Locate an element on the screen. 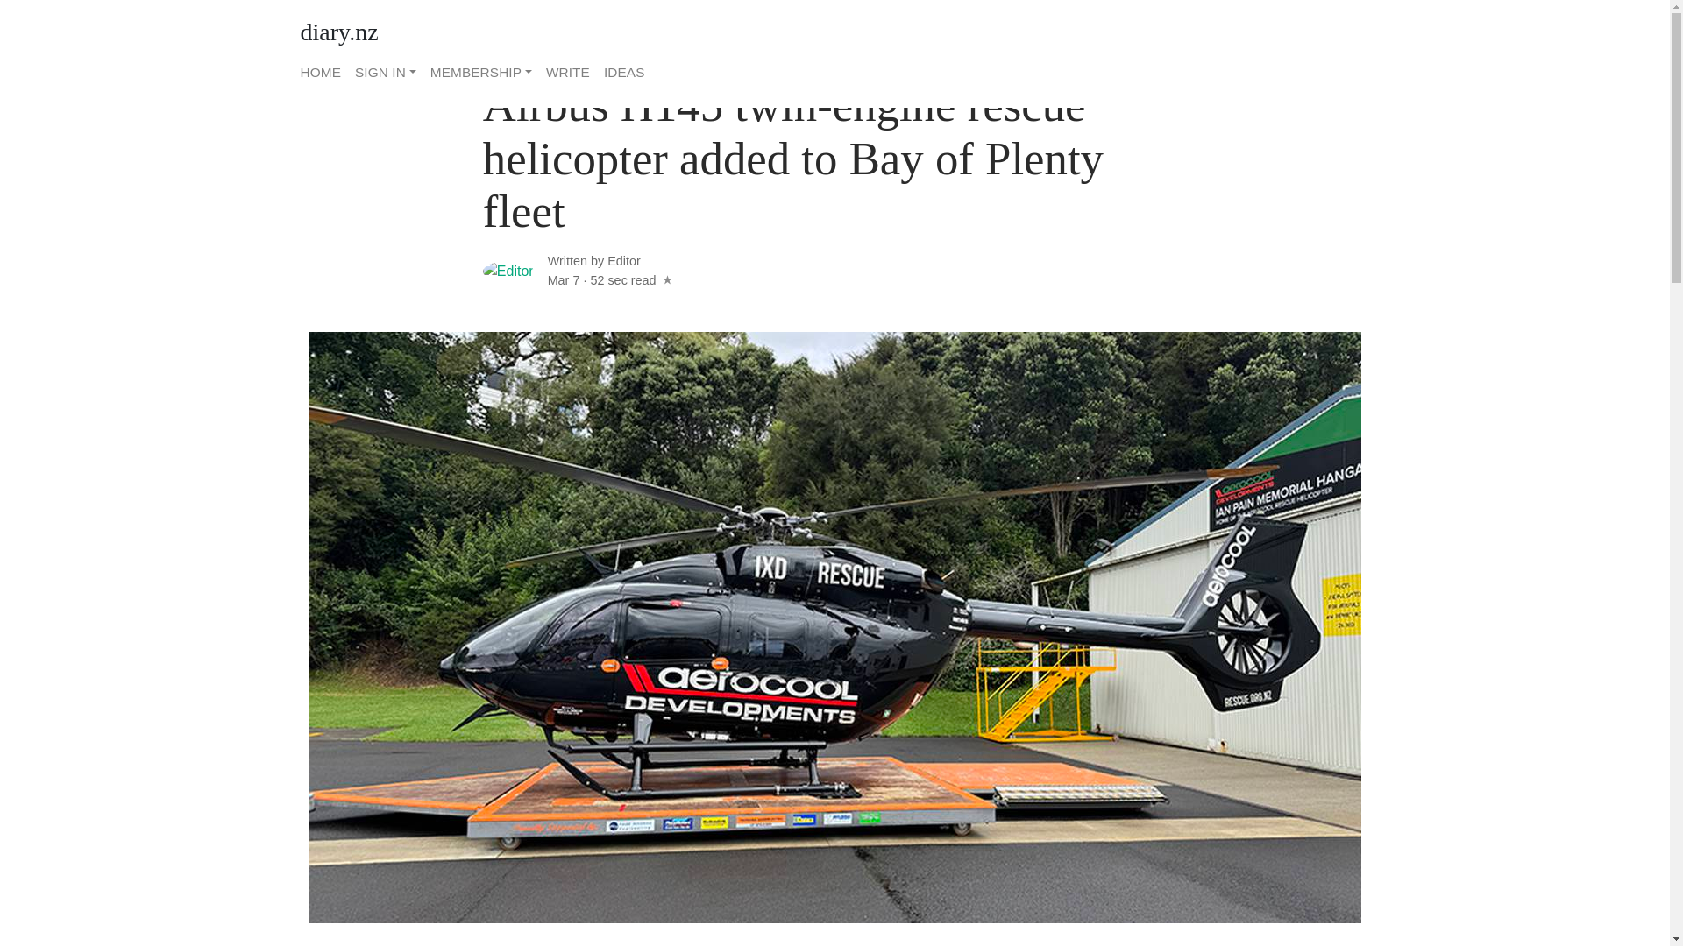 This screenshot has width=1683, height=946. MEMBERSHIP is located at coordinates (480, 72).